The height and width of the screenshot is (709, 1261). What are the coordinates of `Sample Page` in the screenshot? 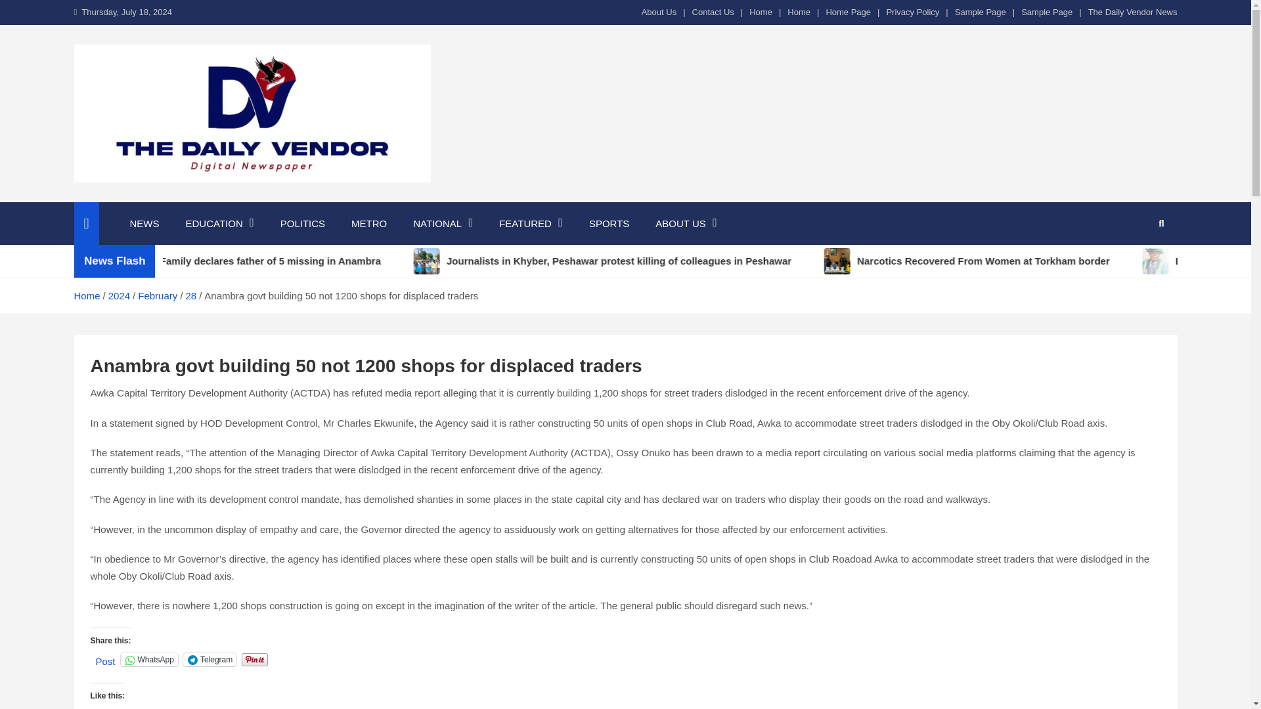 It's located at (1047, 12).